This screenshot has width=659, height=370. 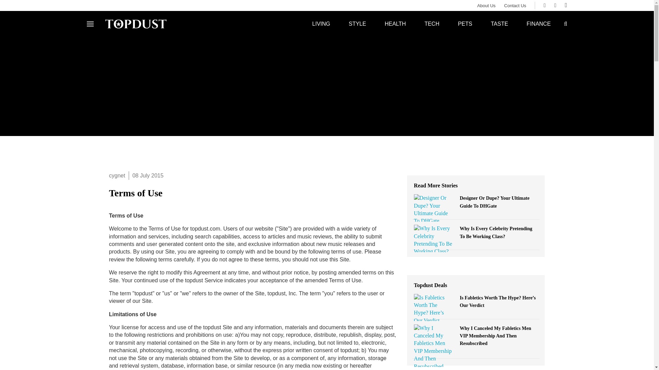 What do you see at coordinates (136, 23) in the screenshot?
I see `Logo` at bounding box center [136, 23].